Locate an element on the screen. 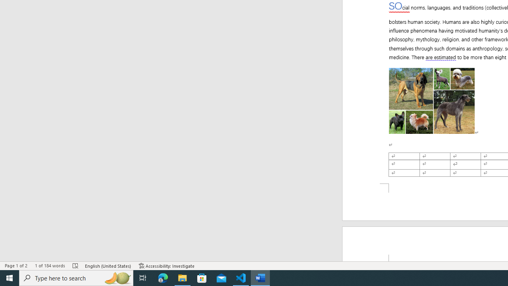 The width and height of the screenshot is (508, 286). Page Number Page 1 of 2 is located at coordinates (16, 265).